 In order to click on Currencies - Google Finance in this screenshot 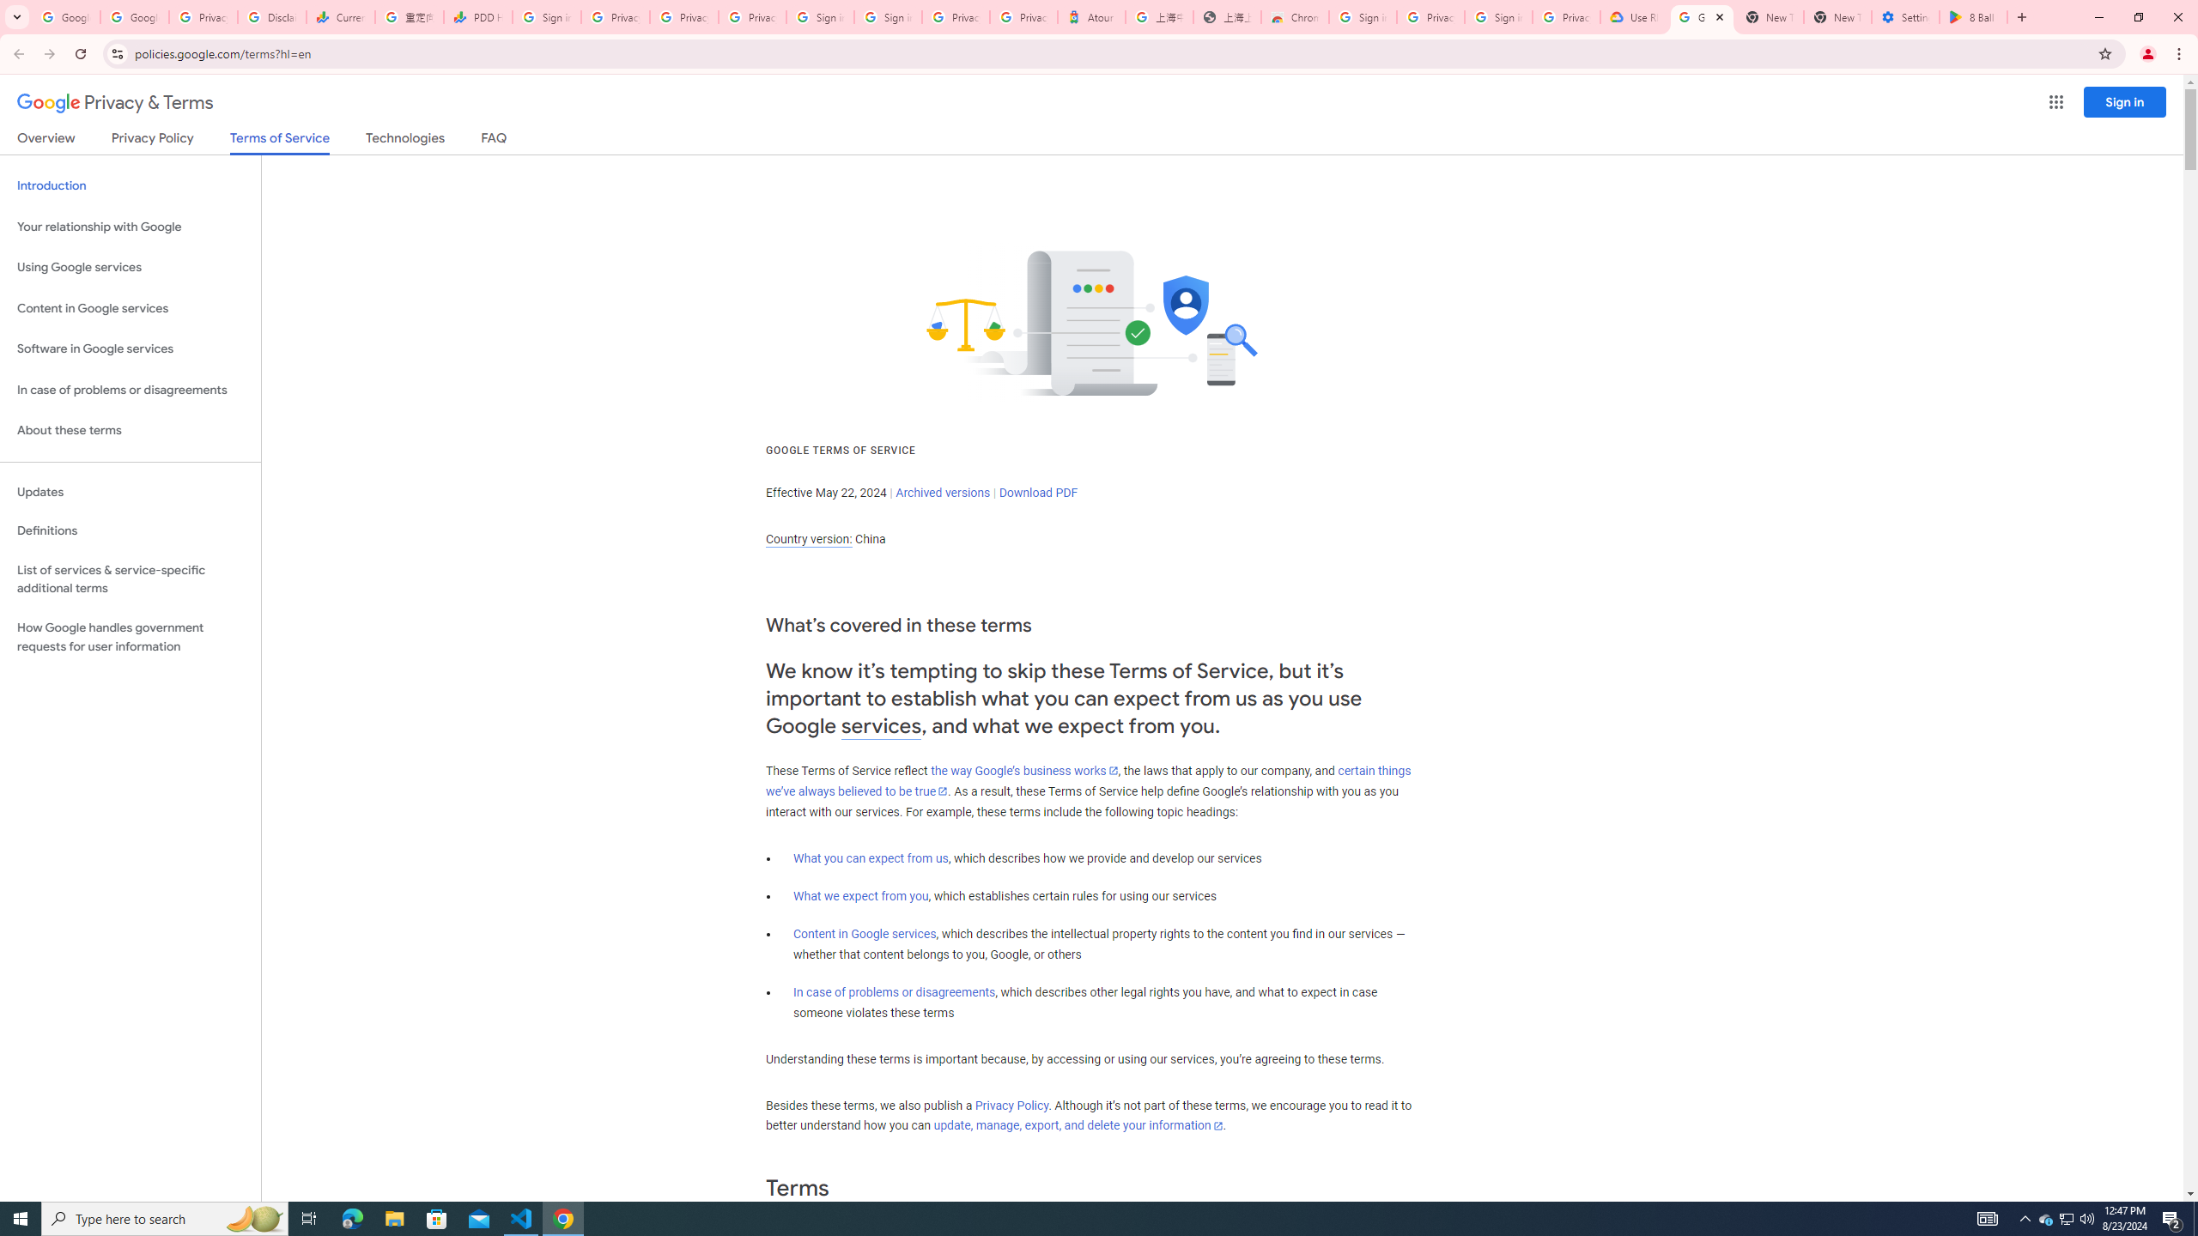, I will do `click(340, 17)`.